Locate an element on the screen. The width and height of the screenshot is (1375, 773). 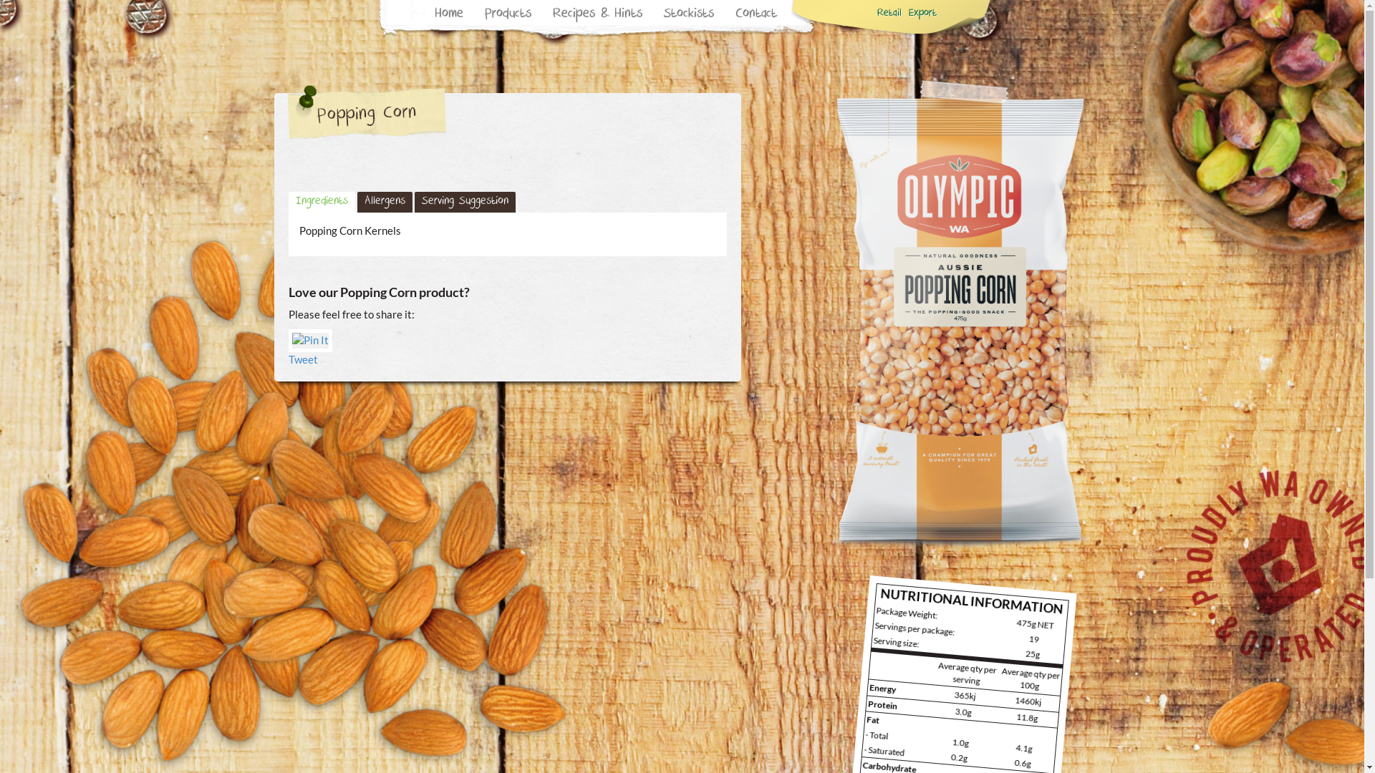
Products is located at coordinates (508, 15).